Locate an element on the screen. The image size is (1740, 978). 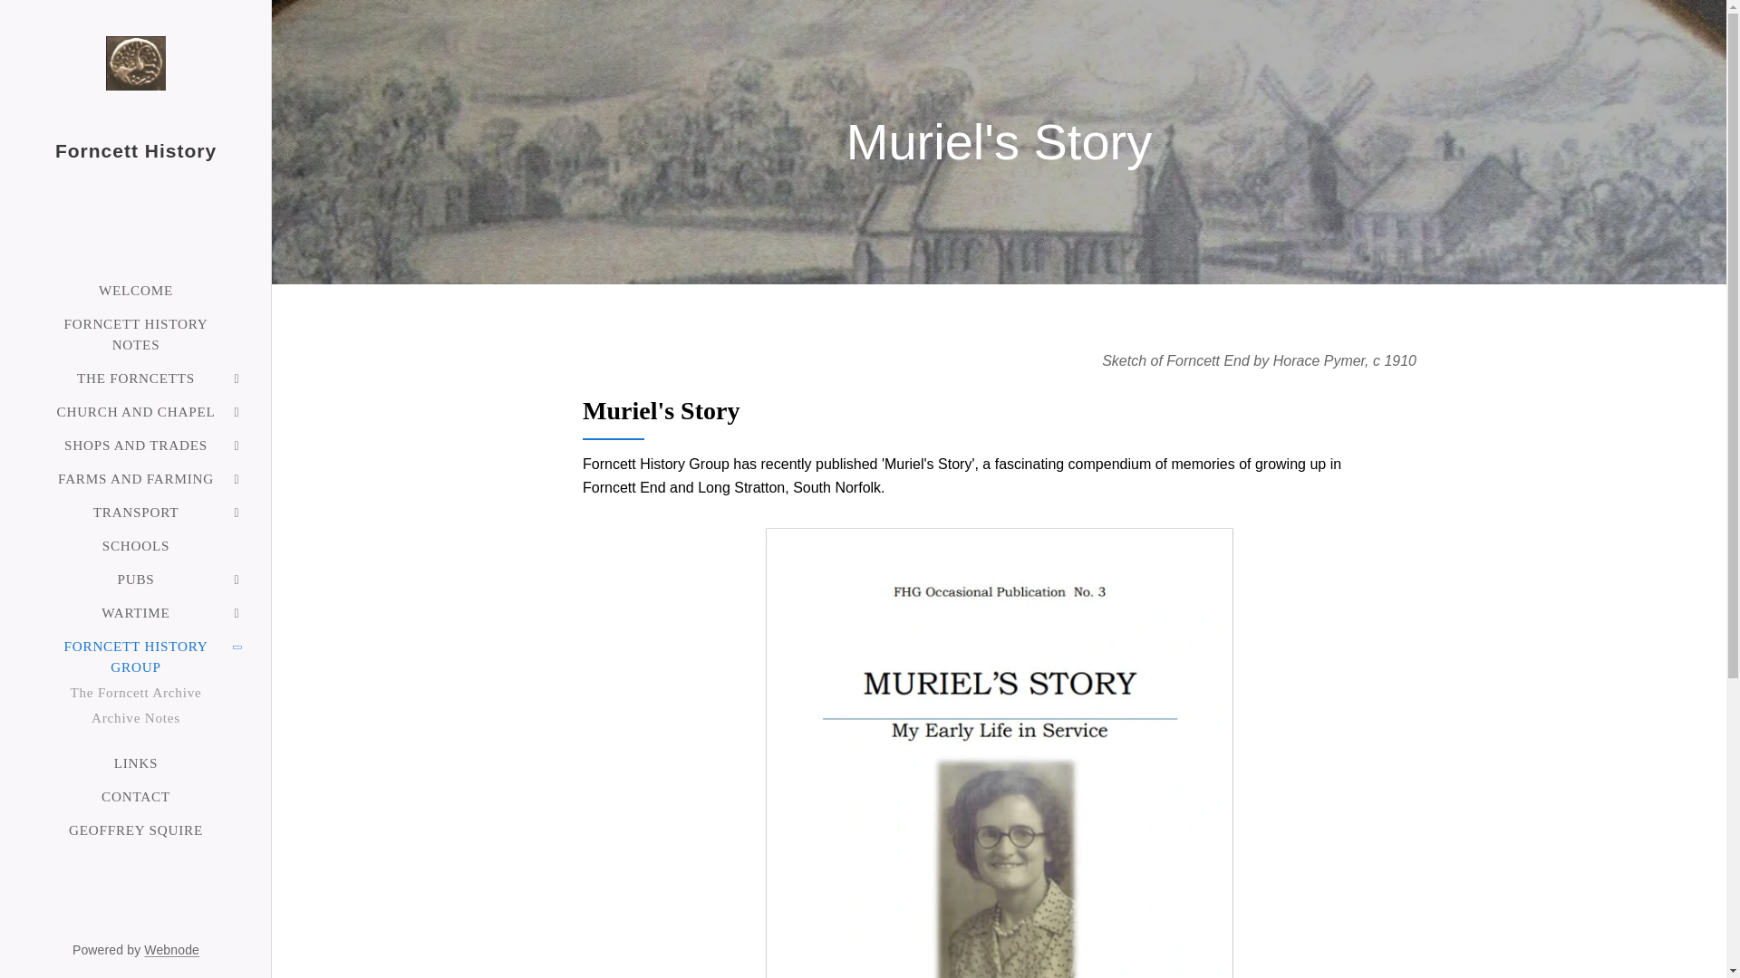
SHOPS AND TRADES is located at coordinates (135, 445).